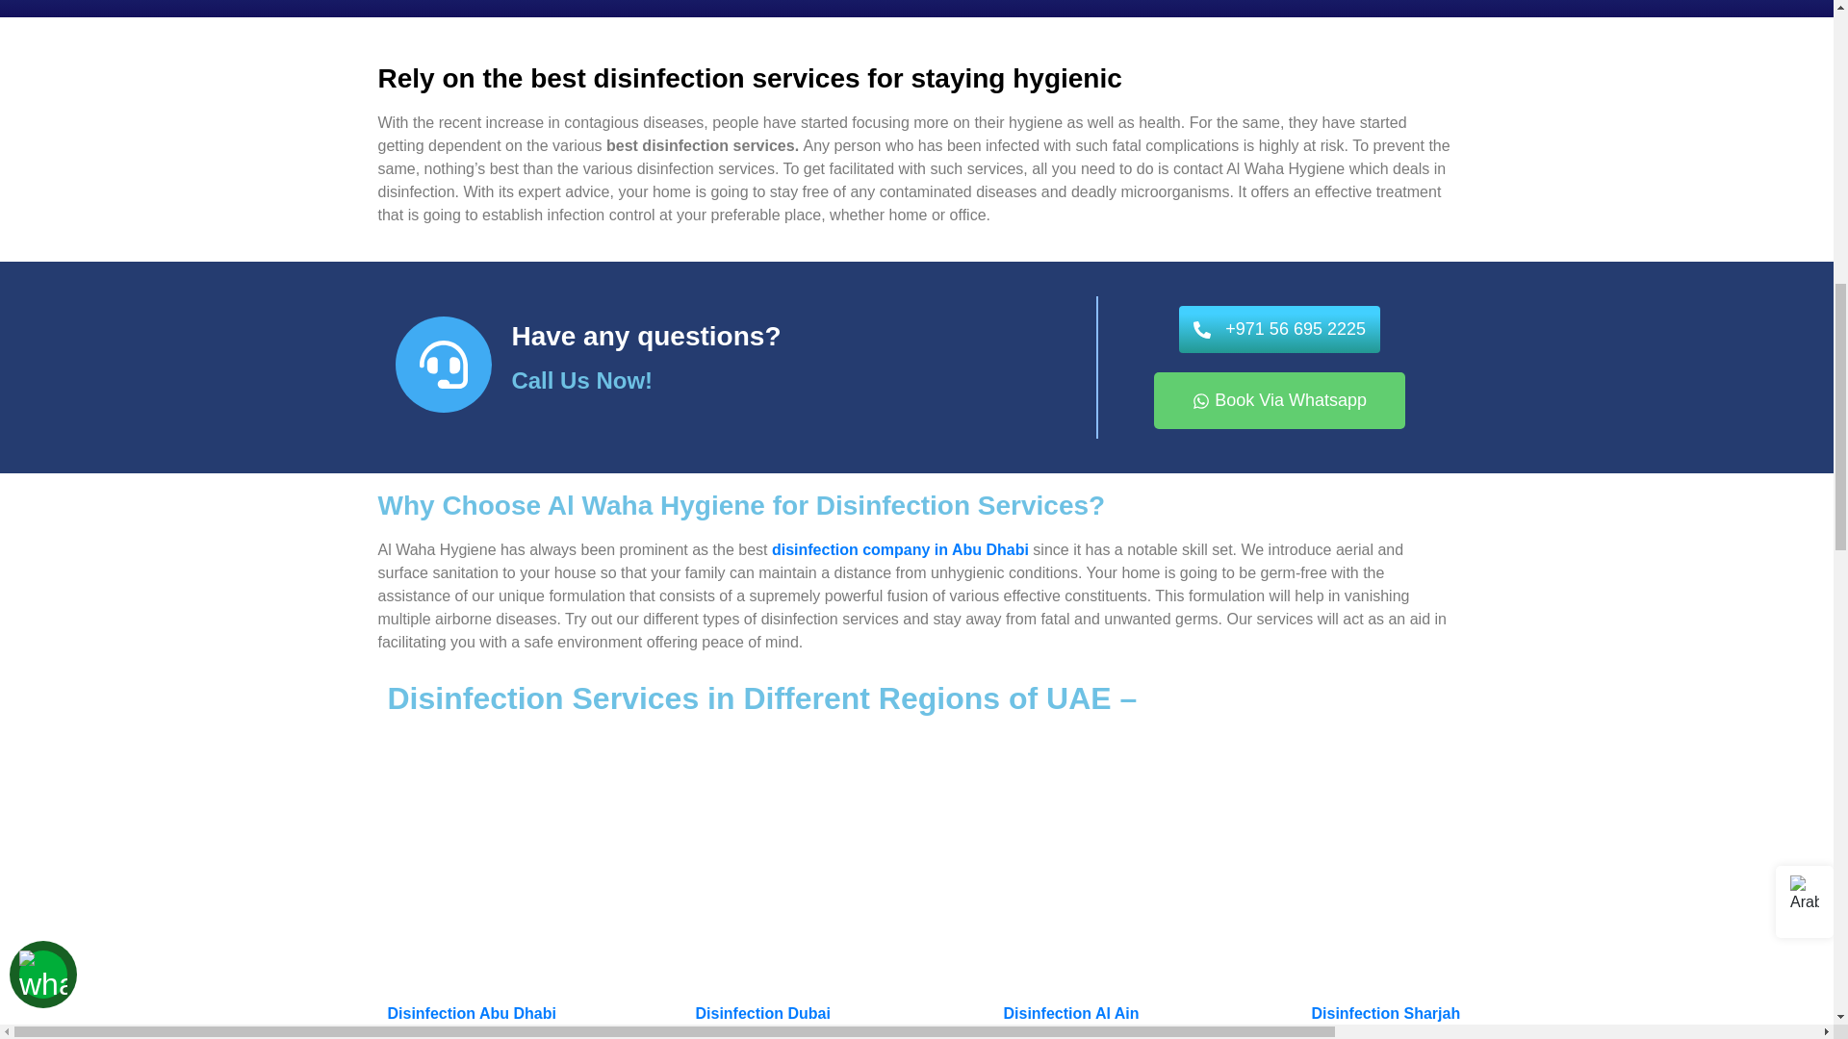 This screenshot has width=1848, height=1039. I want to click on Disinfection Services Al Ain, so click(1147, 858).